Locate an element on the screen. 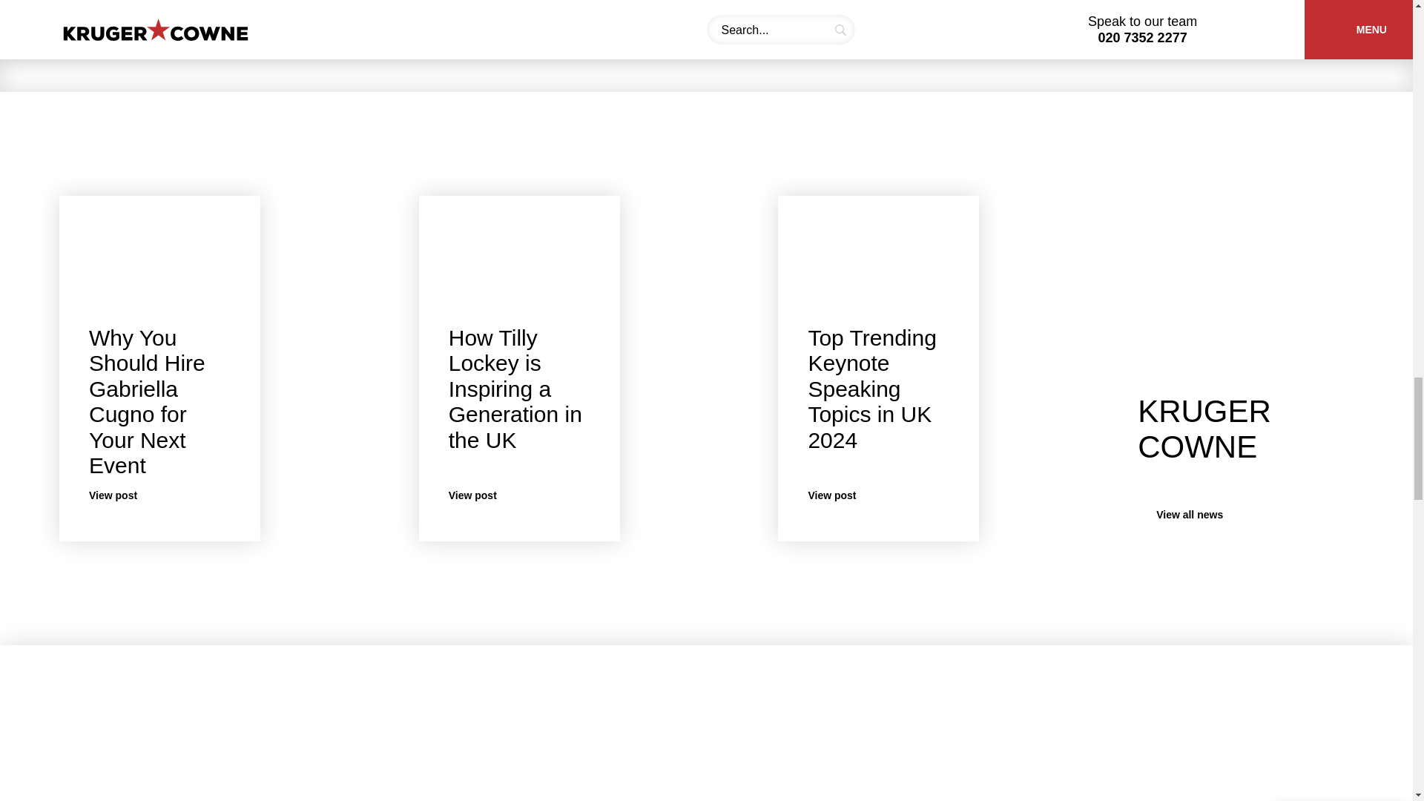  View all news is located at coordinates (519, 495).